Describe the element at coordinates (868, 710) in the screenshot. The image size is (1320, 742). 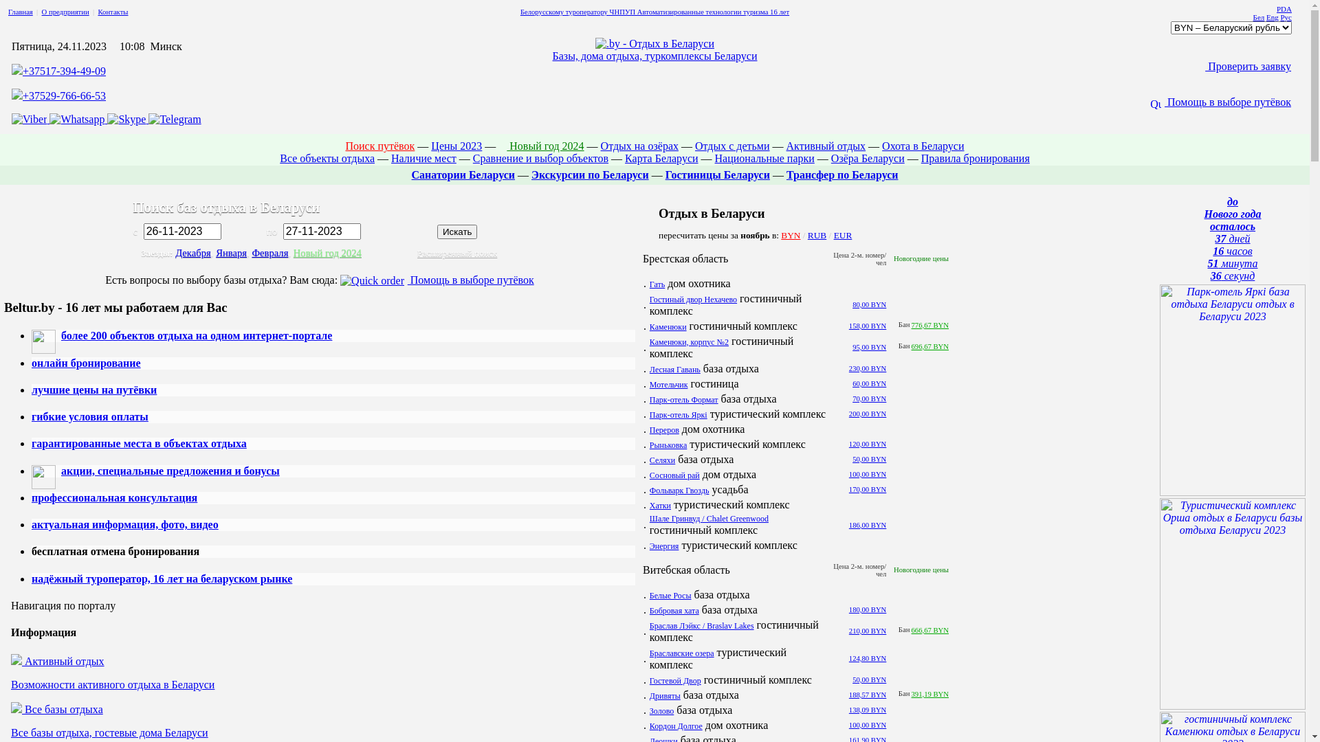
I see `138,09 BYN` at that location.